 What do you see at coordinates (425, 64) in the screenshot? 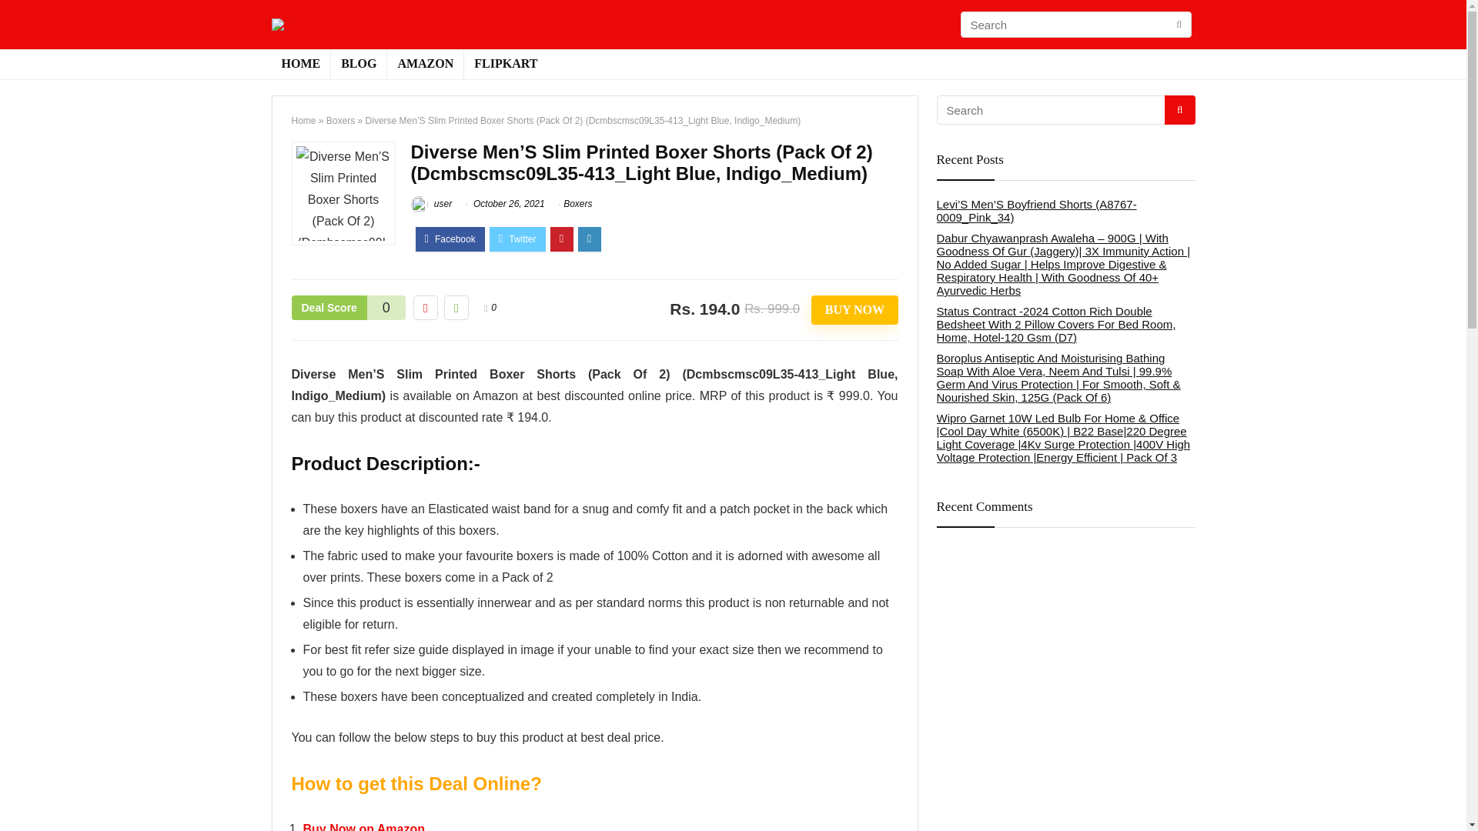
I see `AMAZON` at bounding box center [425, 64].